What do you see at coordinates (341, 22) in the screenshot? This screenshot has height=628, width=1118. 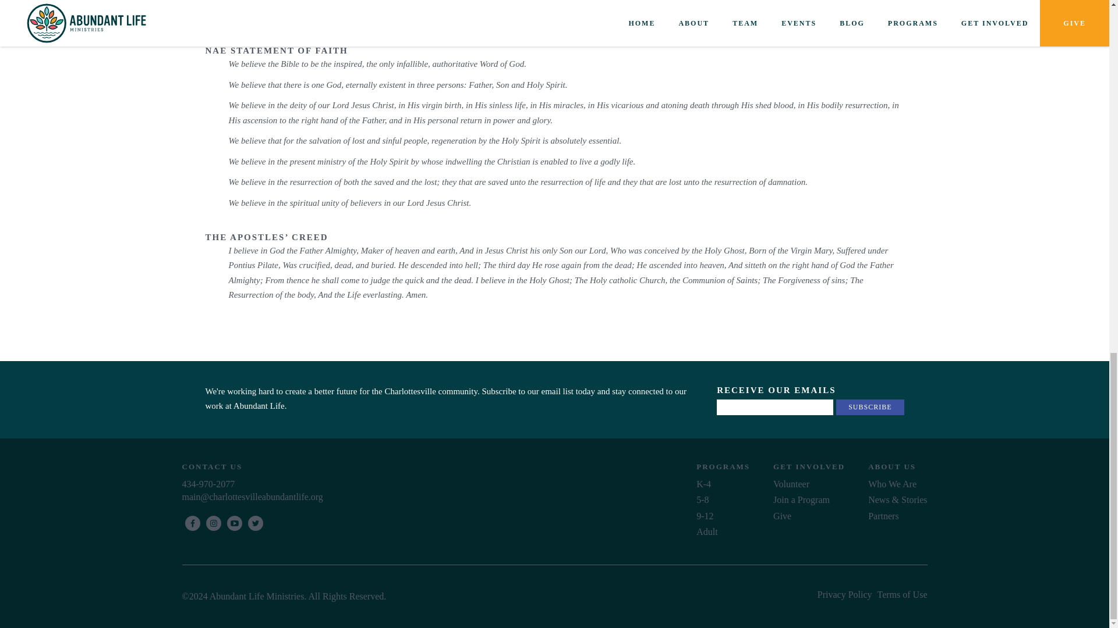 I see `NAE Statement of Faith` at bounding box center [341, 22].